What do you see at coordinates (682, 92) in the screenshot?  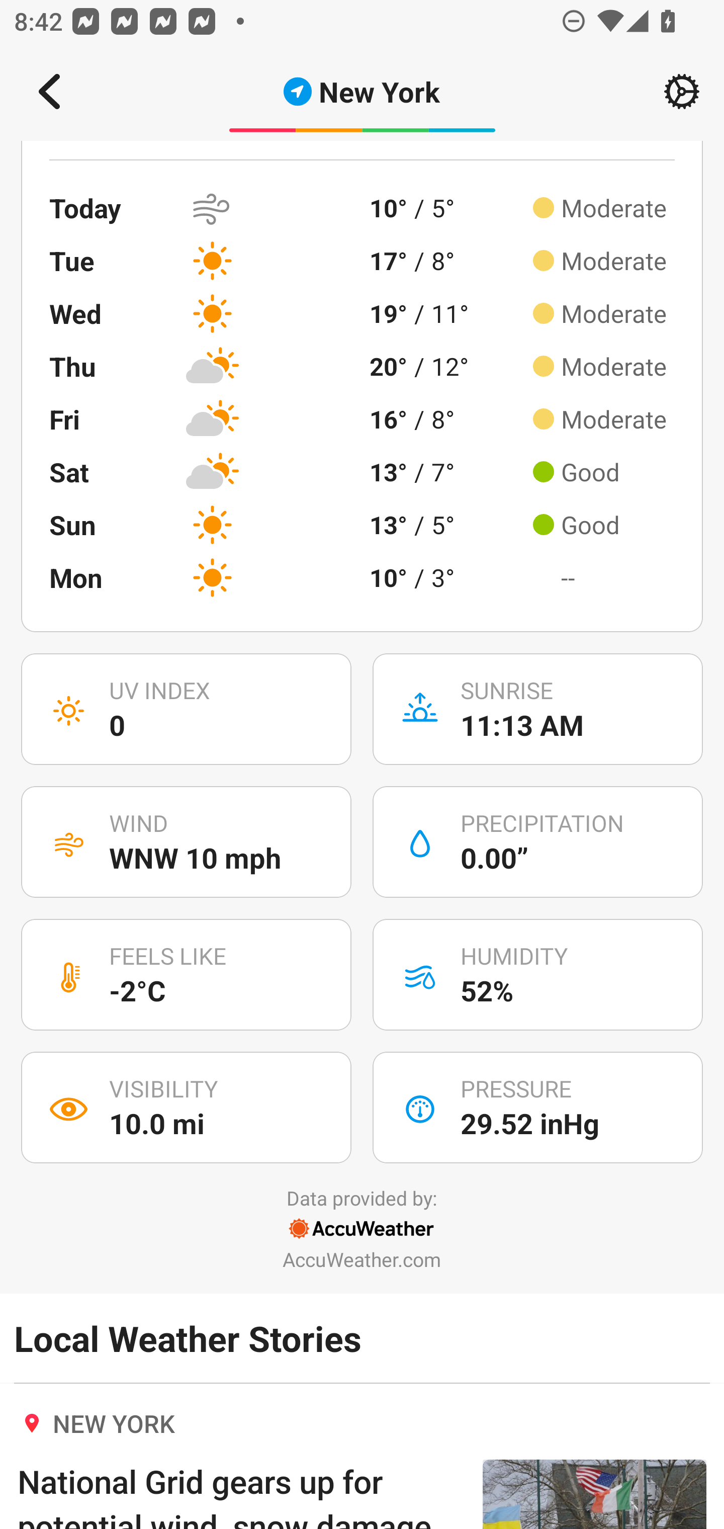 I see `Setting` at bounding box center [682, 92].